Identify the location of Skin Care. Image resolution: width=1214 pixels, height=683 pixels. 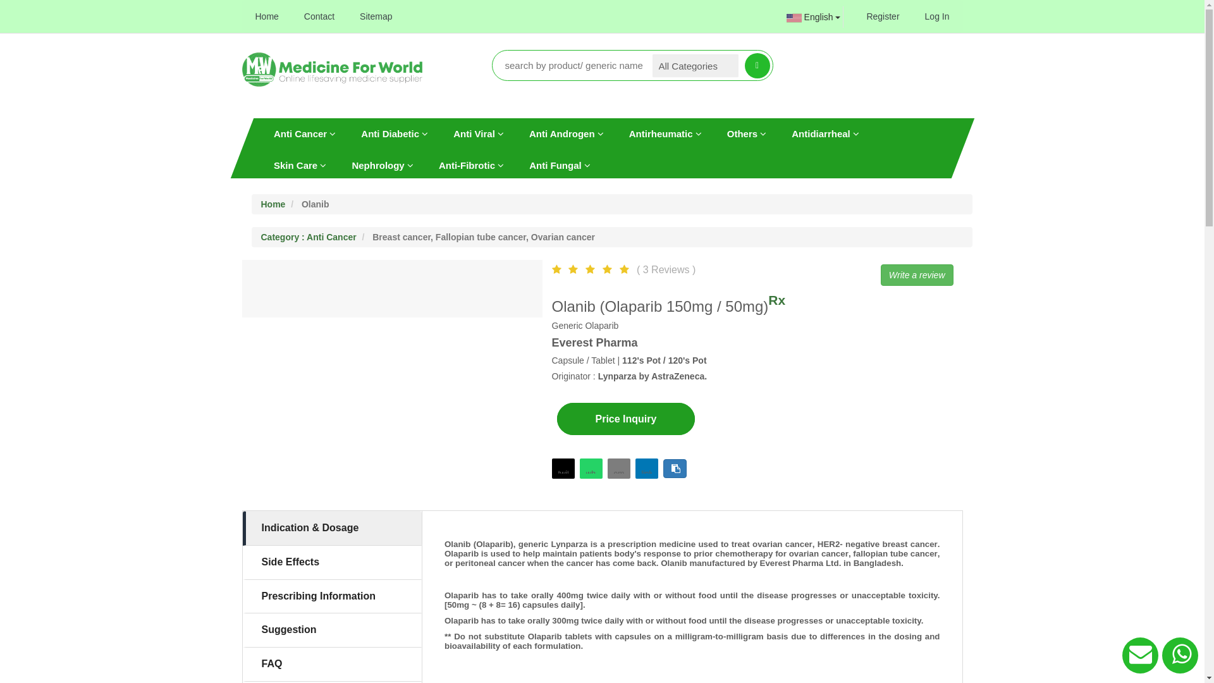
(300, 165).